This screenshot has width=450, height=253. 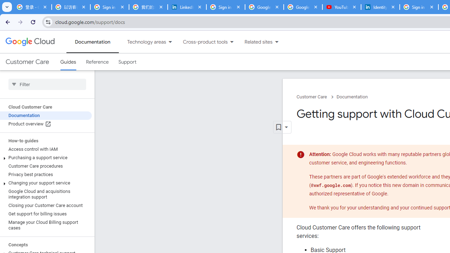 I want to click on Customer Care, so click(x=27, y=62).